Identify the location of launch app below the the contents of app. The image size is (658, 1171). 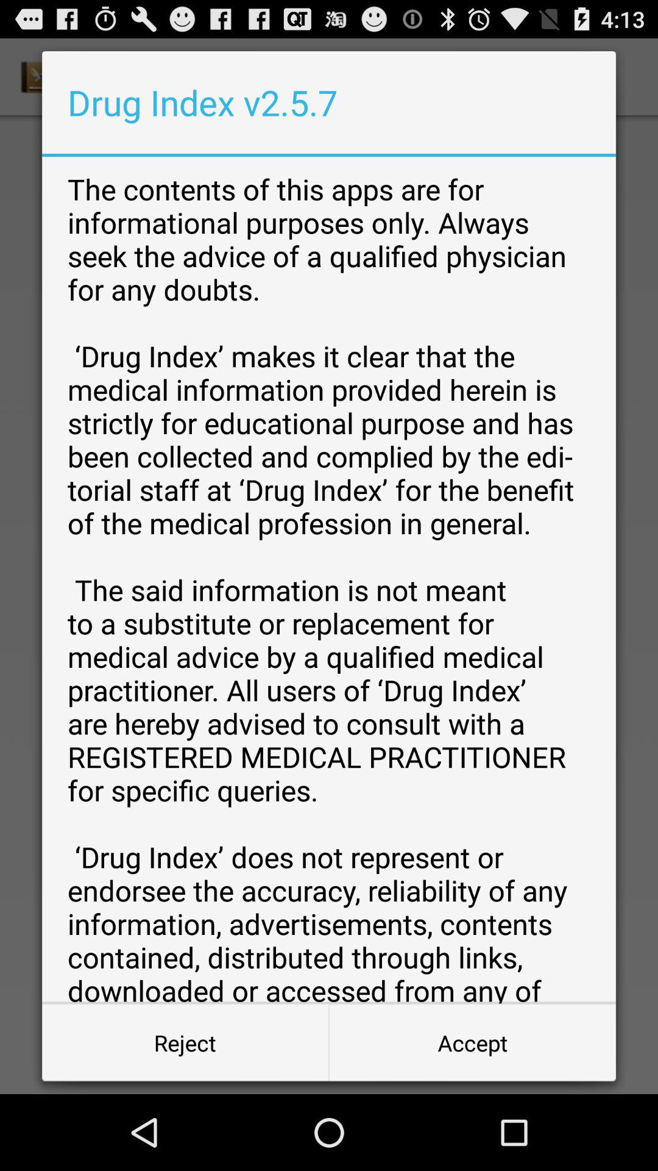
(185, 1043).